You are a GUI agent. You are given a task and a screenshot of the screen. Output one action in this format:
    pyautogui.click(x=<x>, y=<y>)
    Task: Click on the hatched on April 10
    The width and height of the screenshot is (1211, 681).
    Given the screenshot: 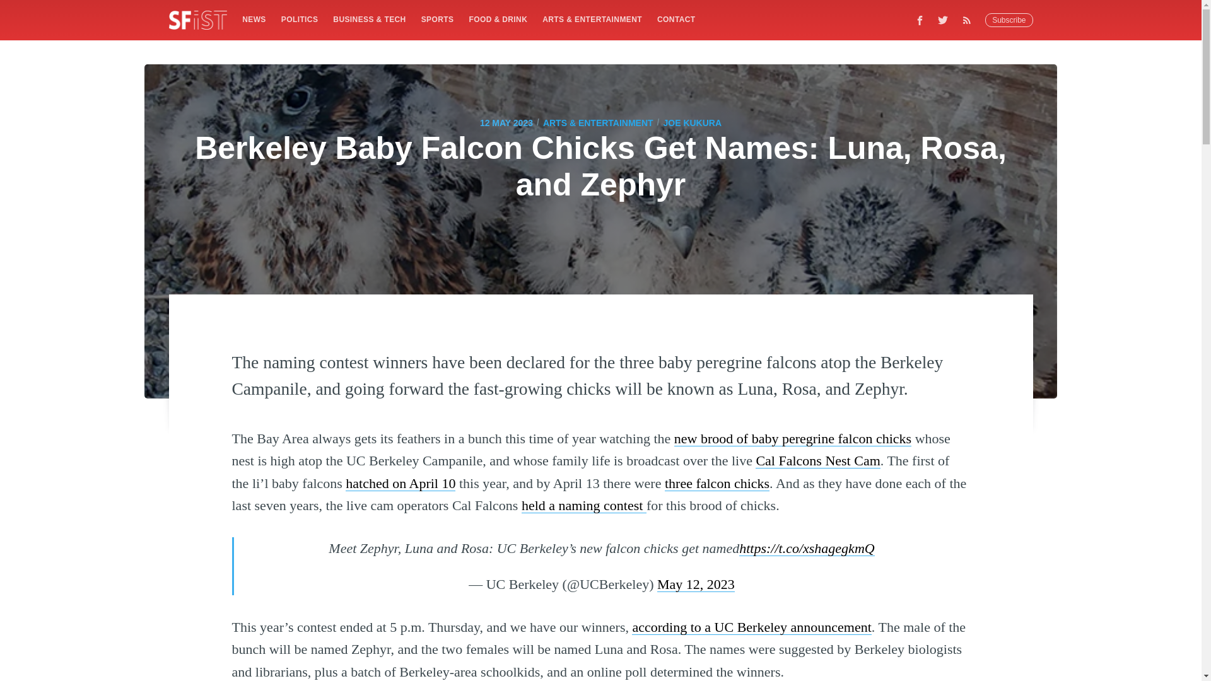 What is the action you would take?
    pyautogui.click(x=400, y=483)
    